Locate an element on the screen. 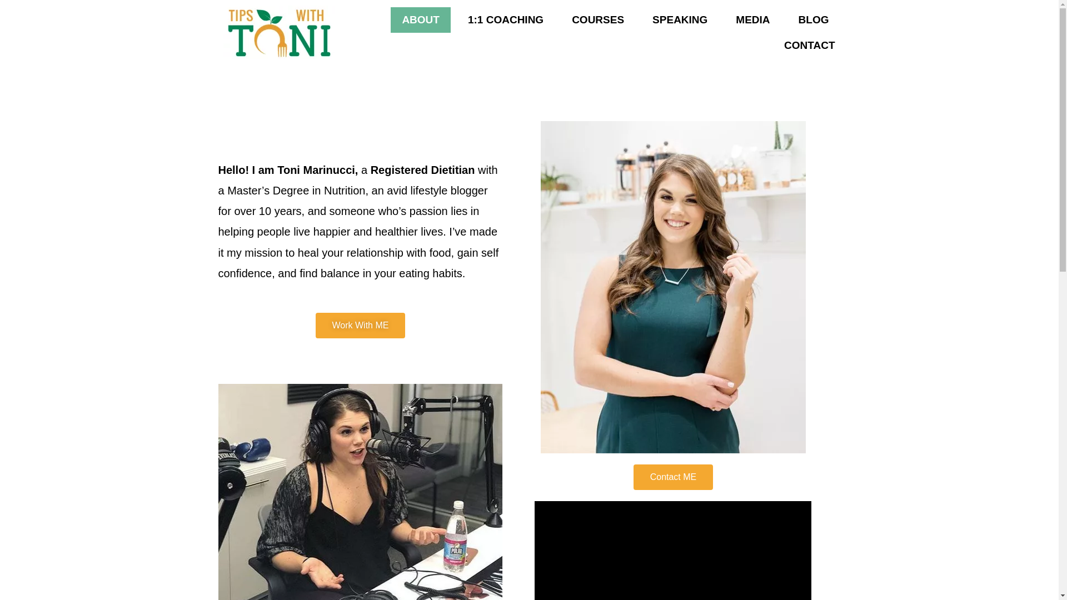  Work With ME is located at coordinates (360, 326).